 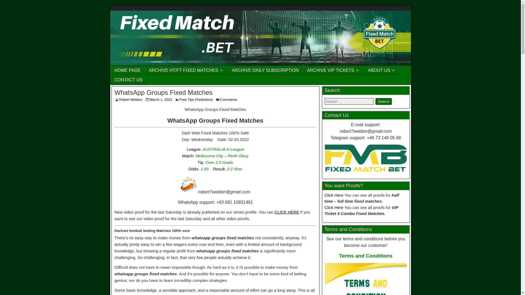 I want to click on HOME PAGE, so click(x=127, y=70).